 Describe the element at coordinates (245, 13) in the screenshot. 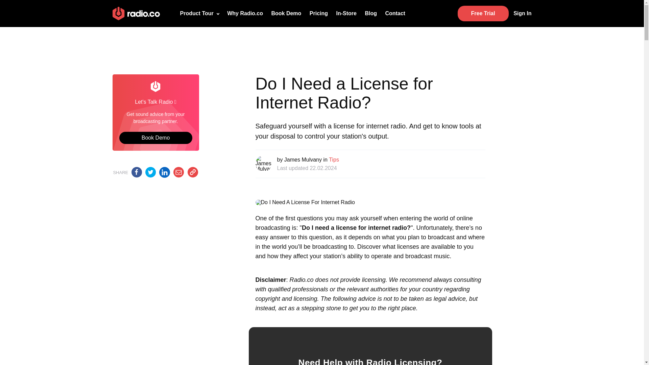

I see `Why Radio.co` at that location.